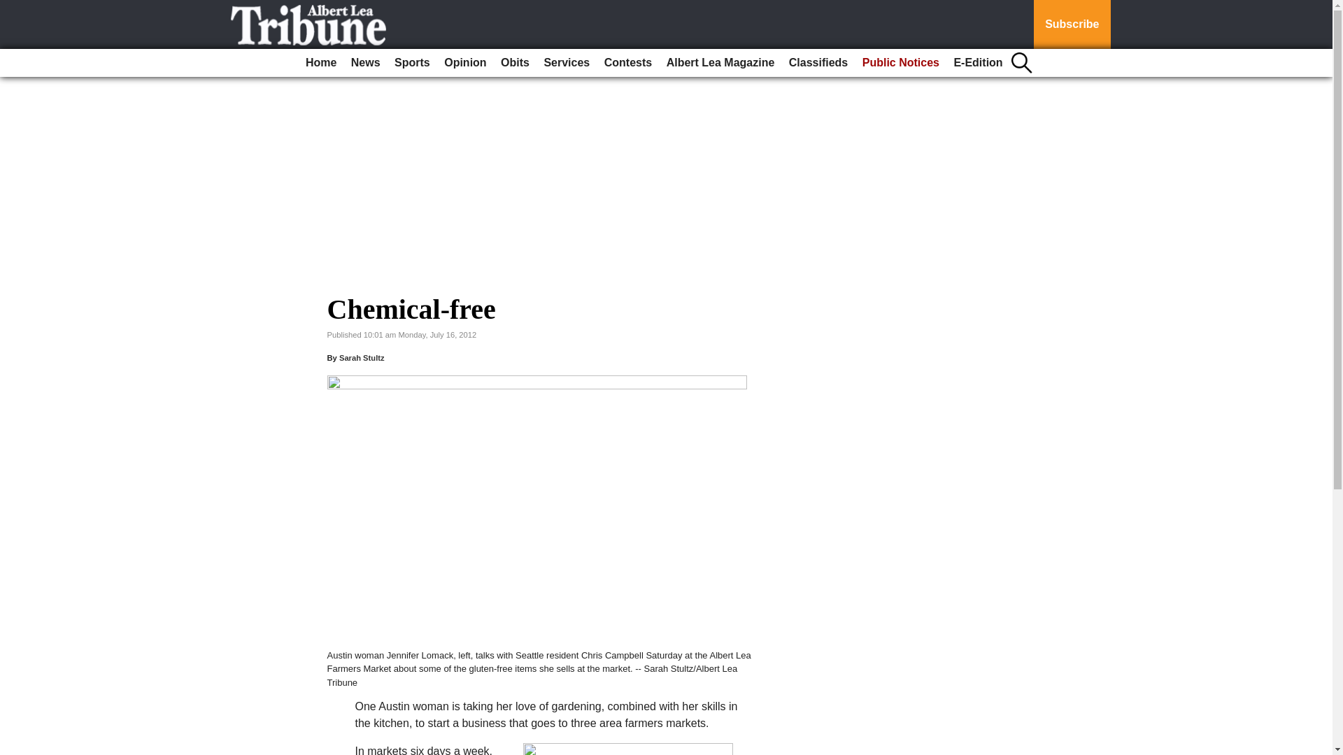 This screenshot has width=1343, height=755. What do you see at coordinates (628, 749) in the screenshot?
I see `0716.farmers.market.2` at bounding box center [628, 749].